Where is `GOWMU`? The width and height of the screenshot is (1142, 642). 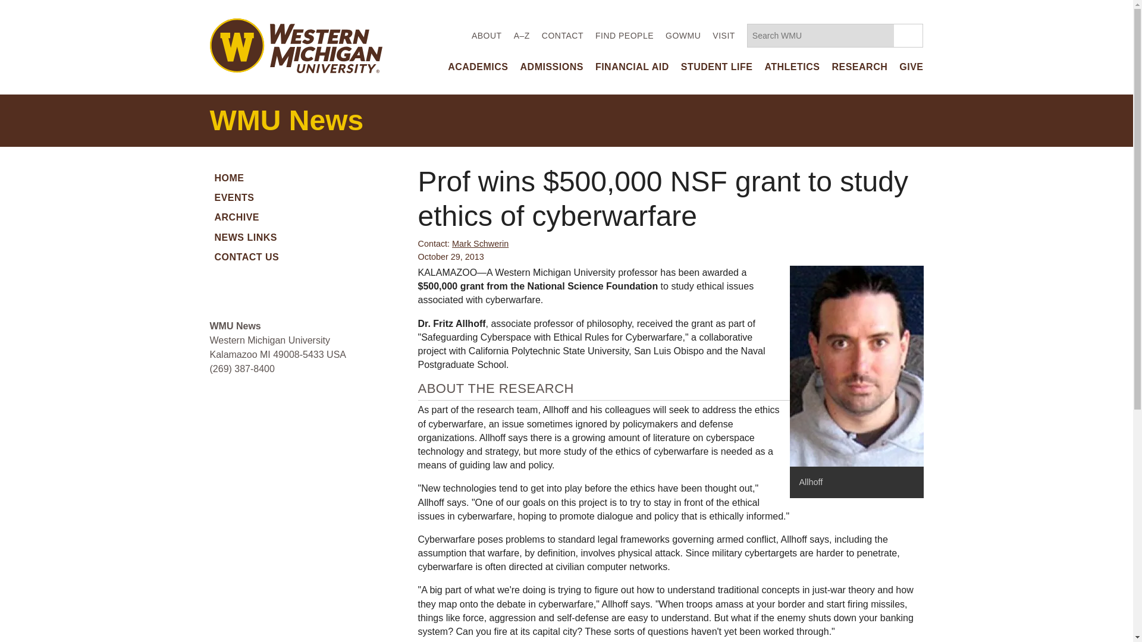 GOWMU is located at coordinates (683, 36).